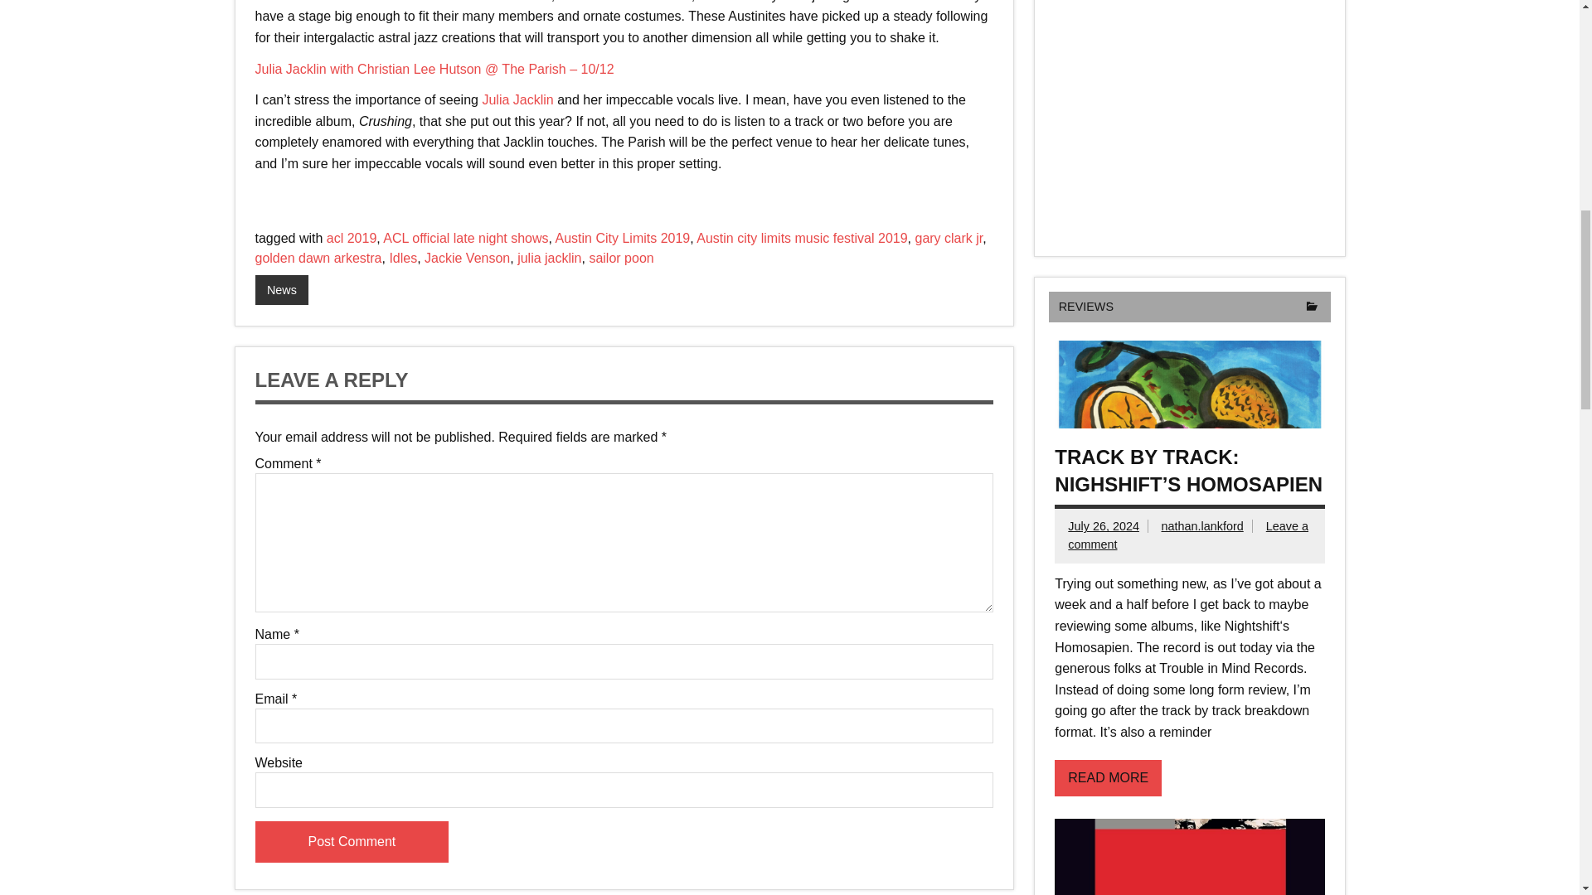 Image resolution: width=1592 pixels, height=895 pixels. Describe the element at coordinates (624, 237) in the screenshot. I see `Austin City Limits 2019` at that location.